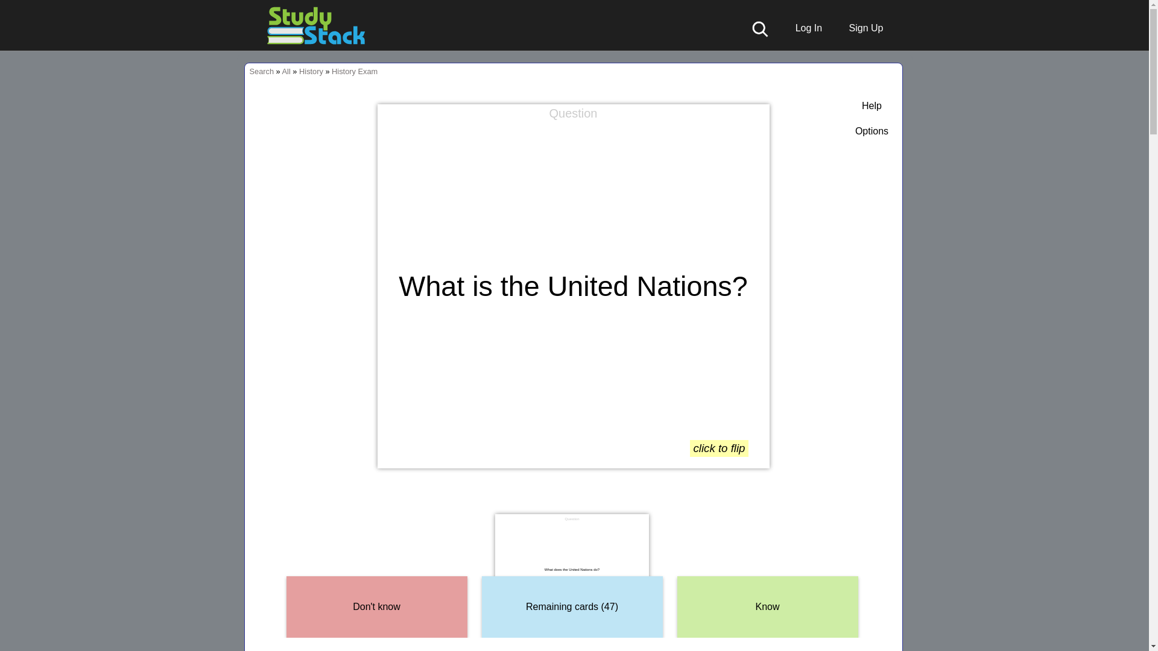 This screenshot has height=651, width=1158. Describe the element at coordinates (755, 118) in the screenshot. I see `speak card` at that location.